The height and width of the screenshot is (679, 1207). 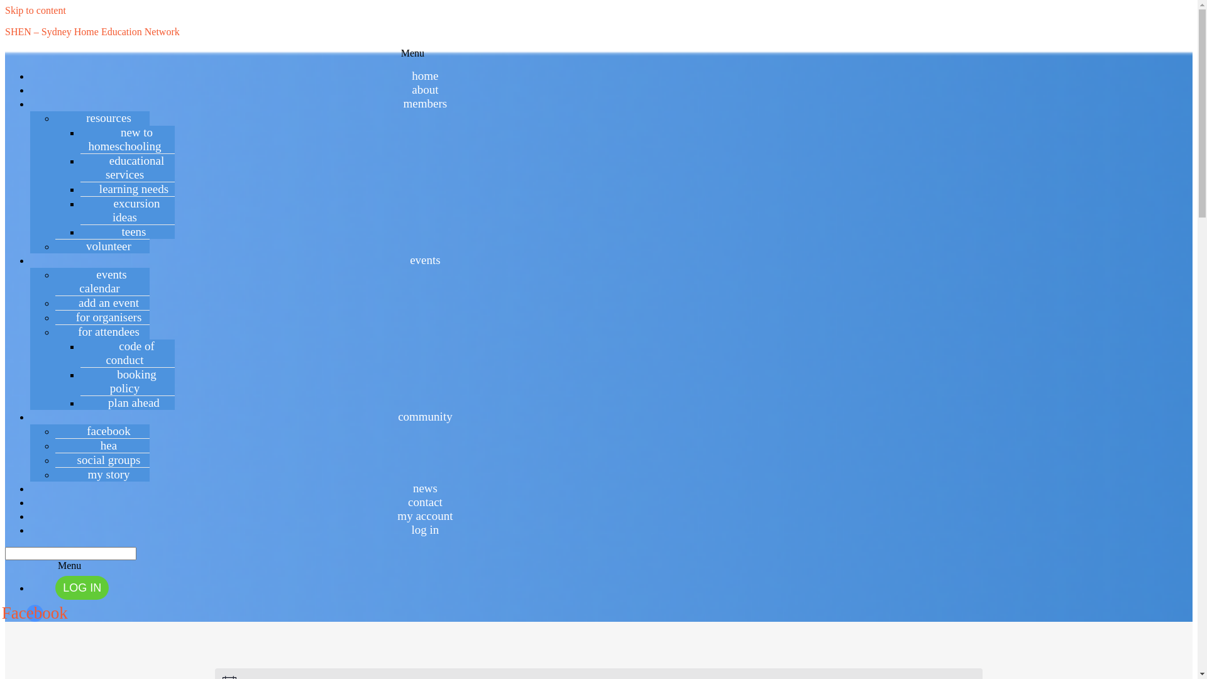 What do you see at coordinates (103, 317) in the screenshot?
I see `for organisers` at bounding box center [103, 317].